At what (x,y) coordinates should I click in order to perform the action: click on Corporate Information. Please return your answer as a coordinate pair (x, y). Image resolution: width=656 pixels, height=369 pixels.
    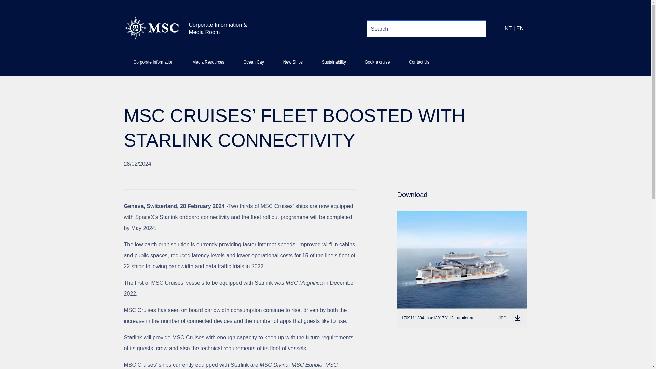
    Looking at the image, I should click on (153, 65).